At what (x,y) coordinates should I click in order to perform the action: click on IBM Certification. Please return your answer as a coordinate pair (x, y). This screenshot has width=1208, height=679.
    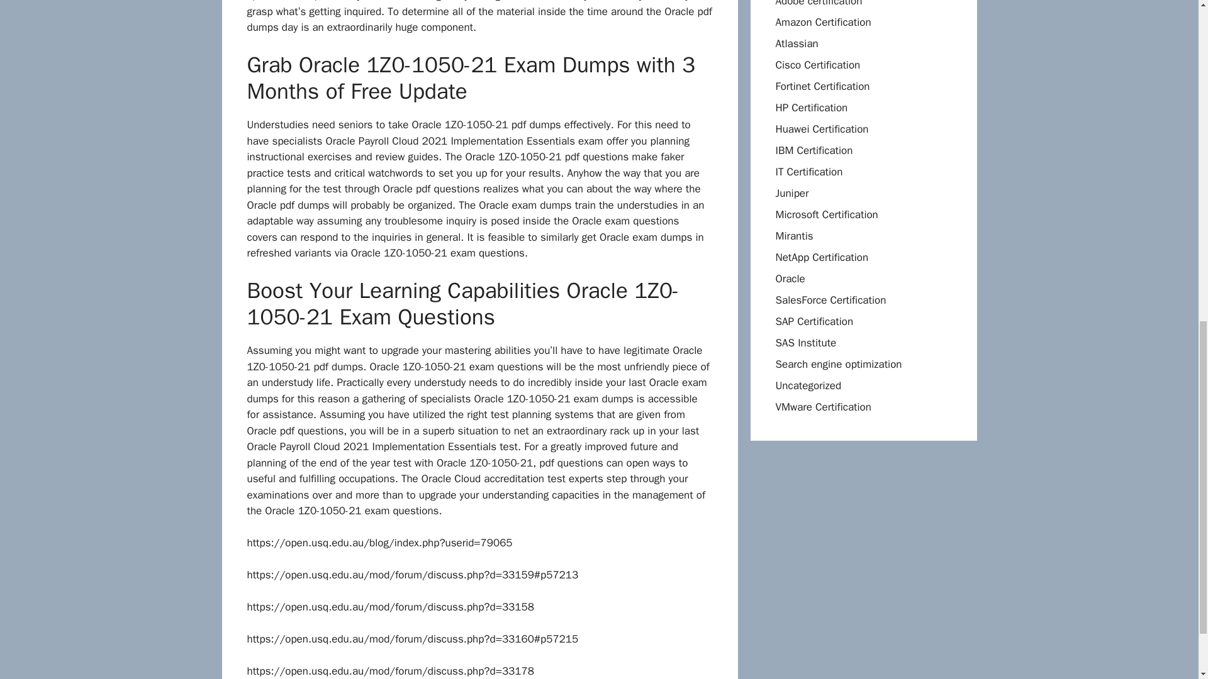
    Looking at the image, I should click on (814, 150).